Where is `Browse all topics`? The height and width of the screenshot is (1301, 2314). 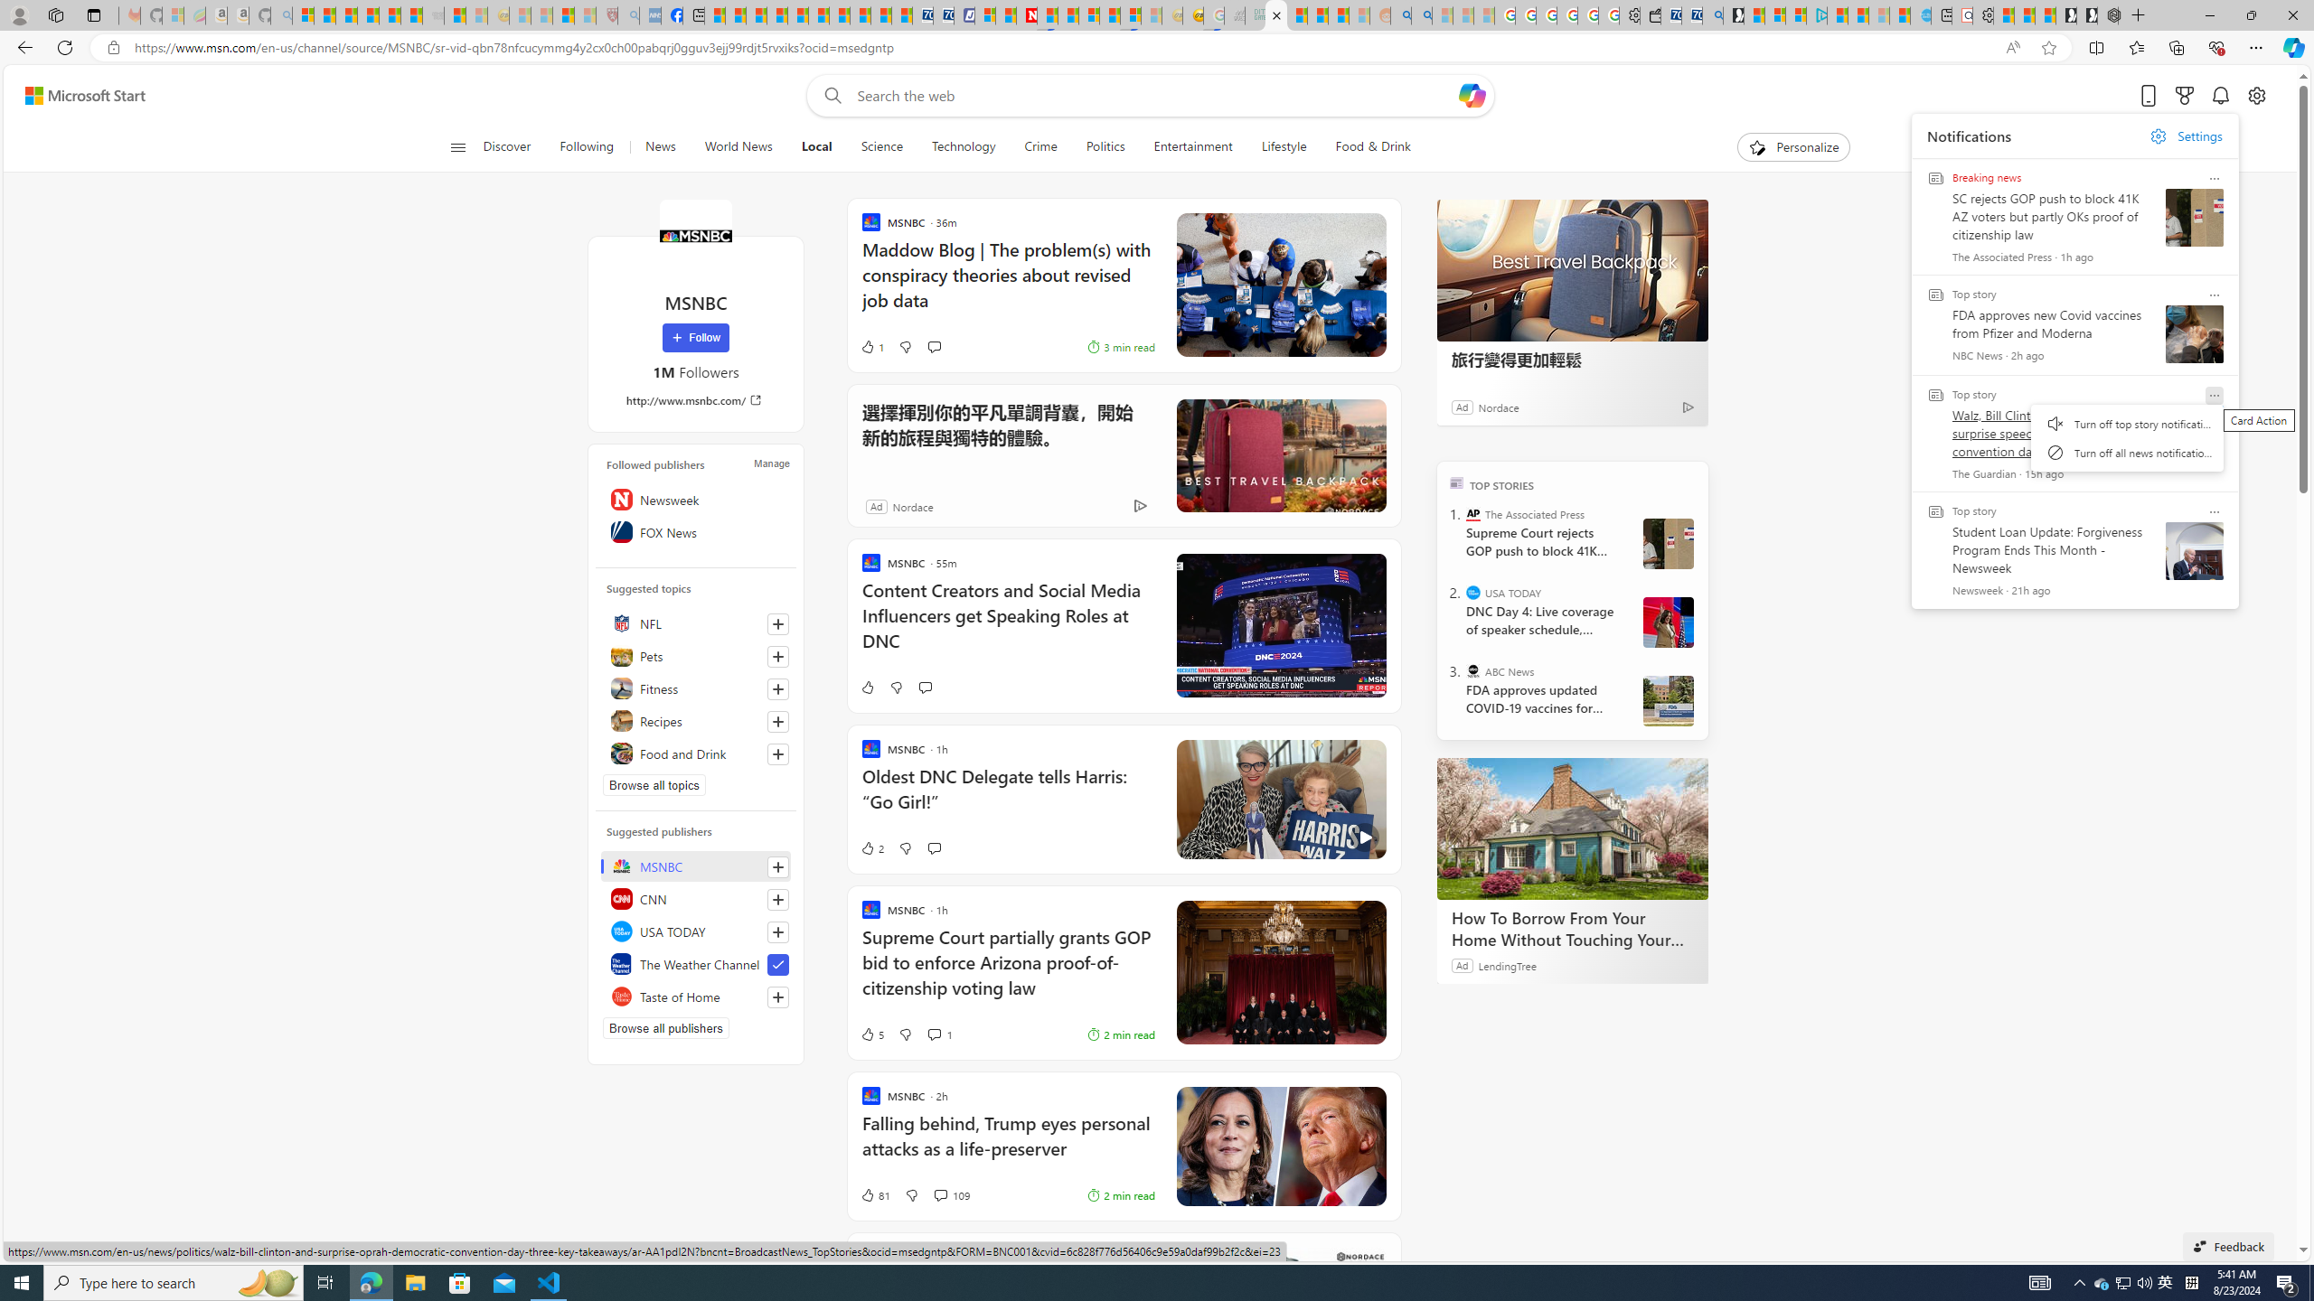
Browse all topics is located at coordinates (654, 784).